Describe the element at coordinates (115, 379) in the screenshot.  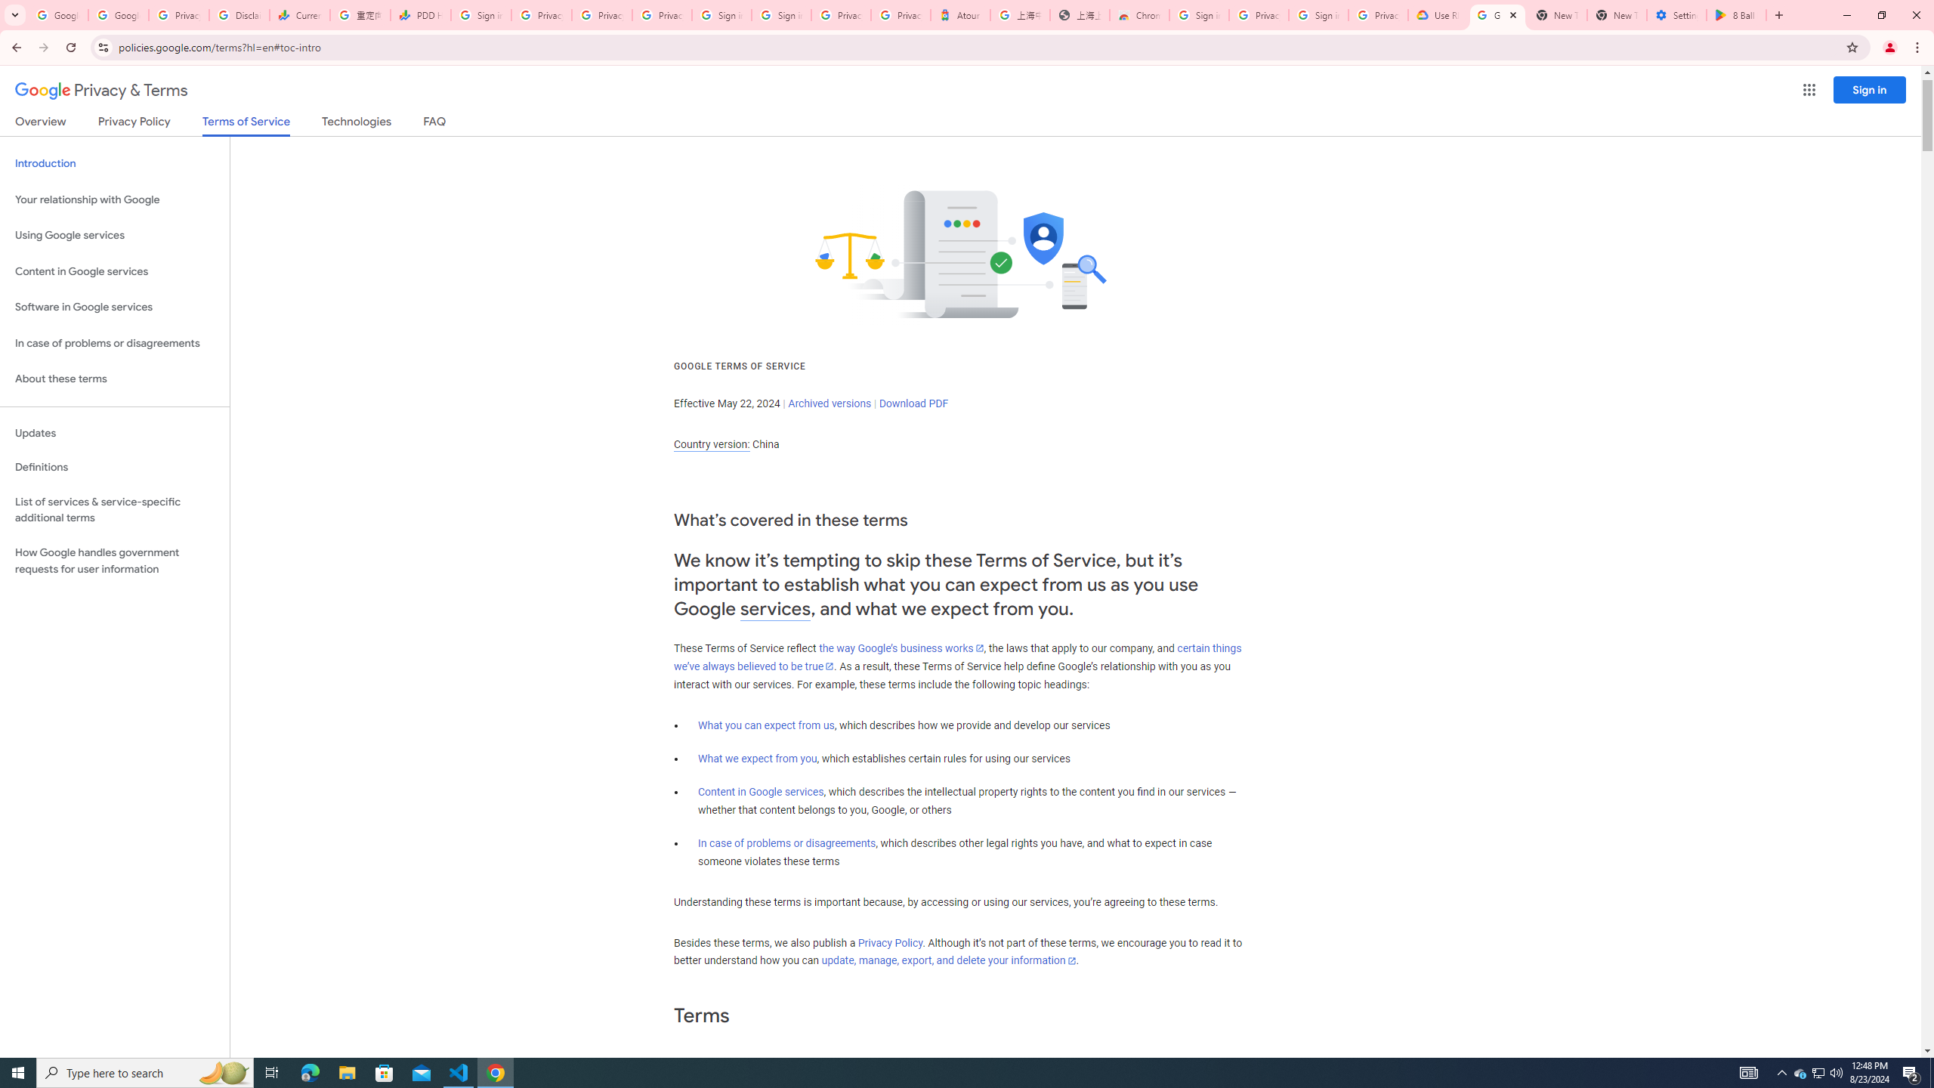
I see `About these terms` at that location.